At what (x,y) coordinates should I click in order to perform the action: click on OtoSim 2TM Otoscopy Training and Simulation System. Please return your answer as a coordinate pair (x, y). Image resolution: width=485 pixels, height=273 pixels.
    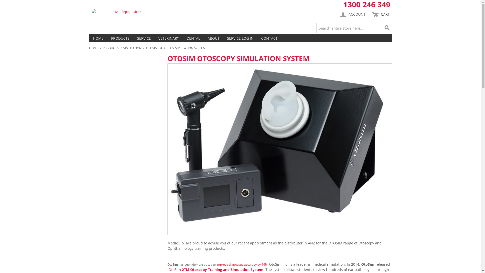
    Looking at the image, I should click on (216, 269).